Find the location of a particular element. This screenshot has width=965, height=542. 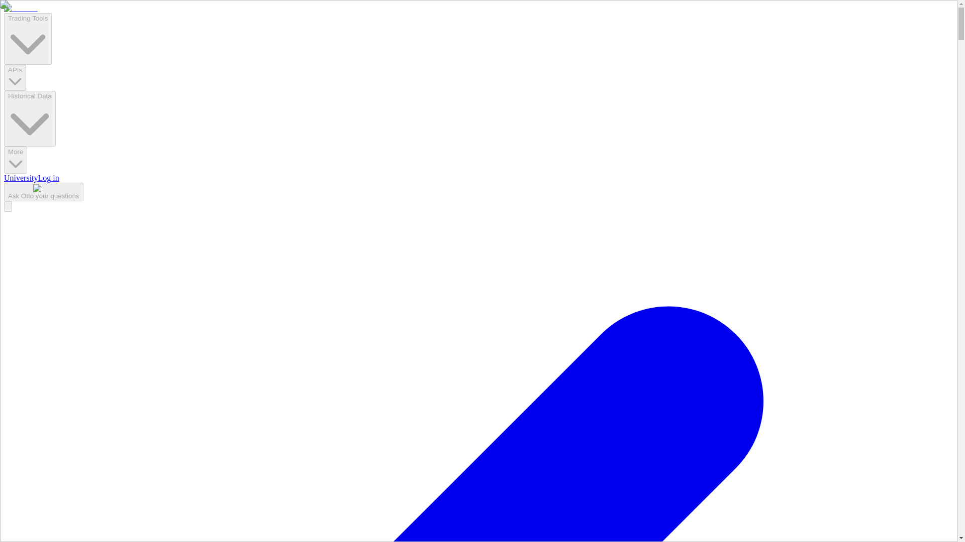

Historical Data is located at coordinates (30, 118).